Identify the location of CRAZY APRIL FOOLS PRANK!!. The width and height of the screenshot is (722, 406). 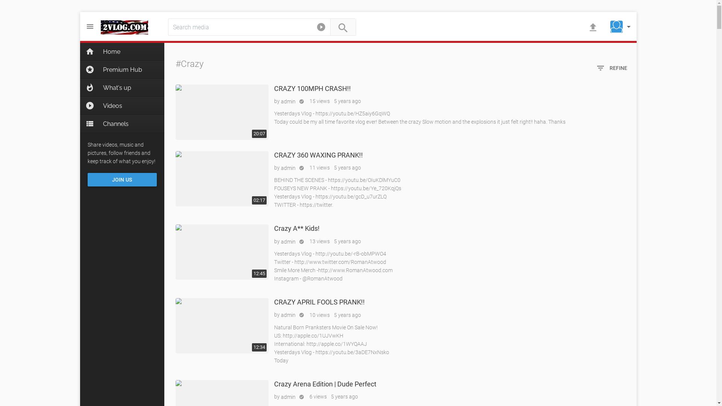
(319, 302).